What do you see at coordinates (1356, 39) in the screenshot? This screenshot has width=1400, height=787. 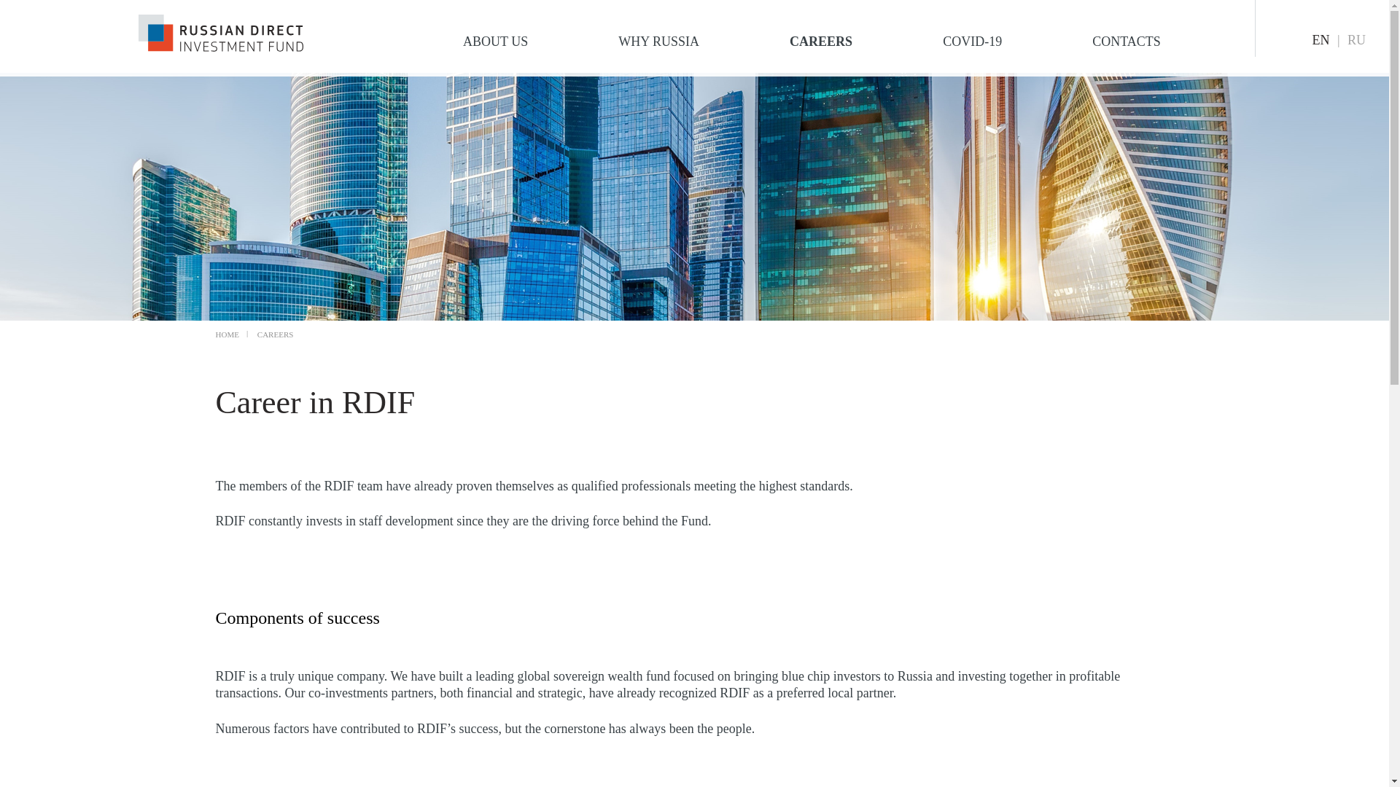 I see `RU` at bounding box center [1356, 39].